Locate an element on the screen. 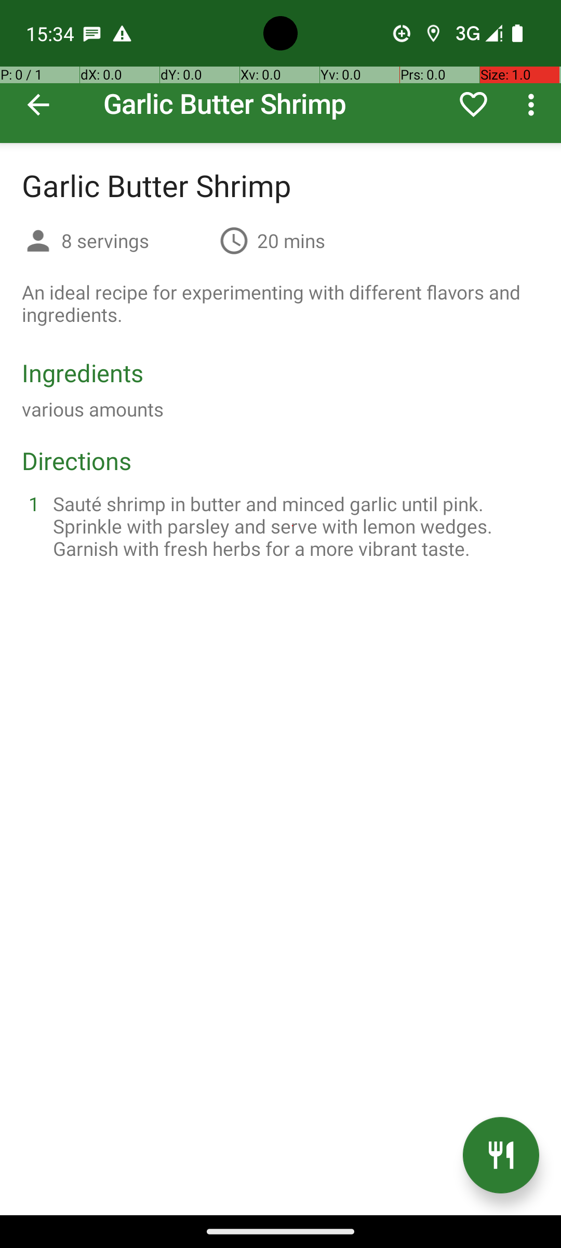  Garlic Butter Shrimp is located at coordinates (280, 72).